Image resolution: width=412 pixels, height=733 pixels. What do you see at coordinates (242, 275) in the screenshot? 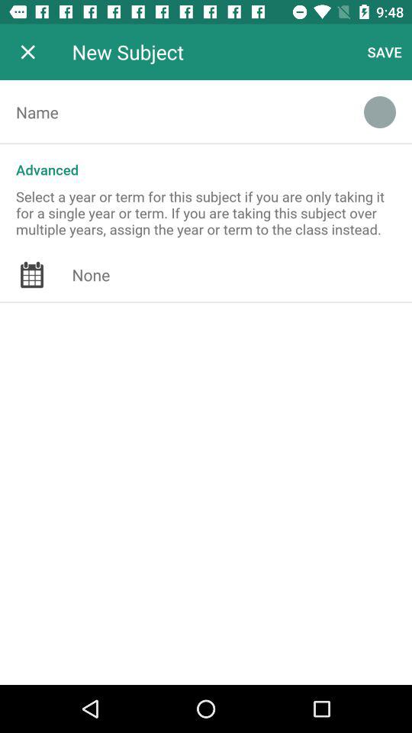
I see `none option lable` at bounding box center [242, 275].